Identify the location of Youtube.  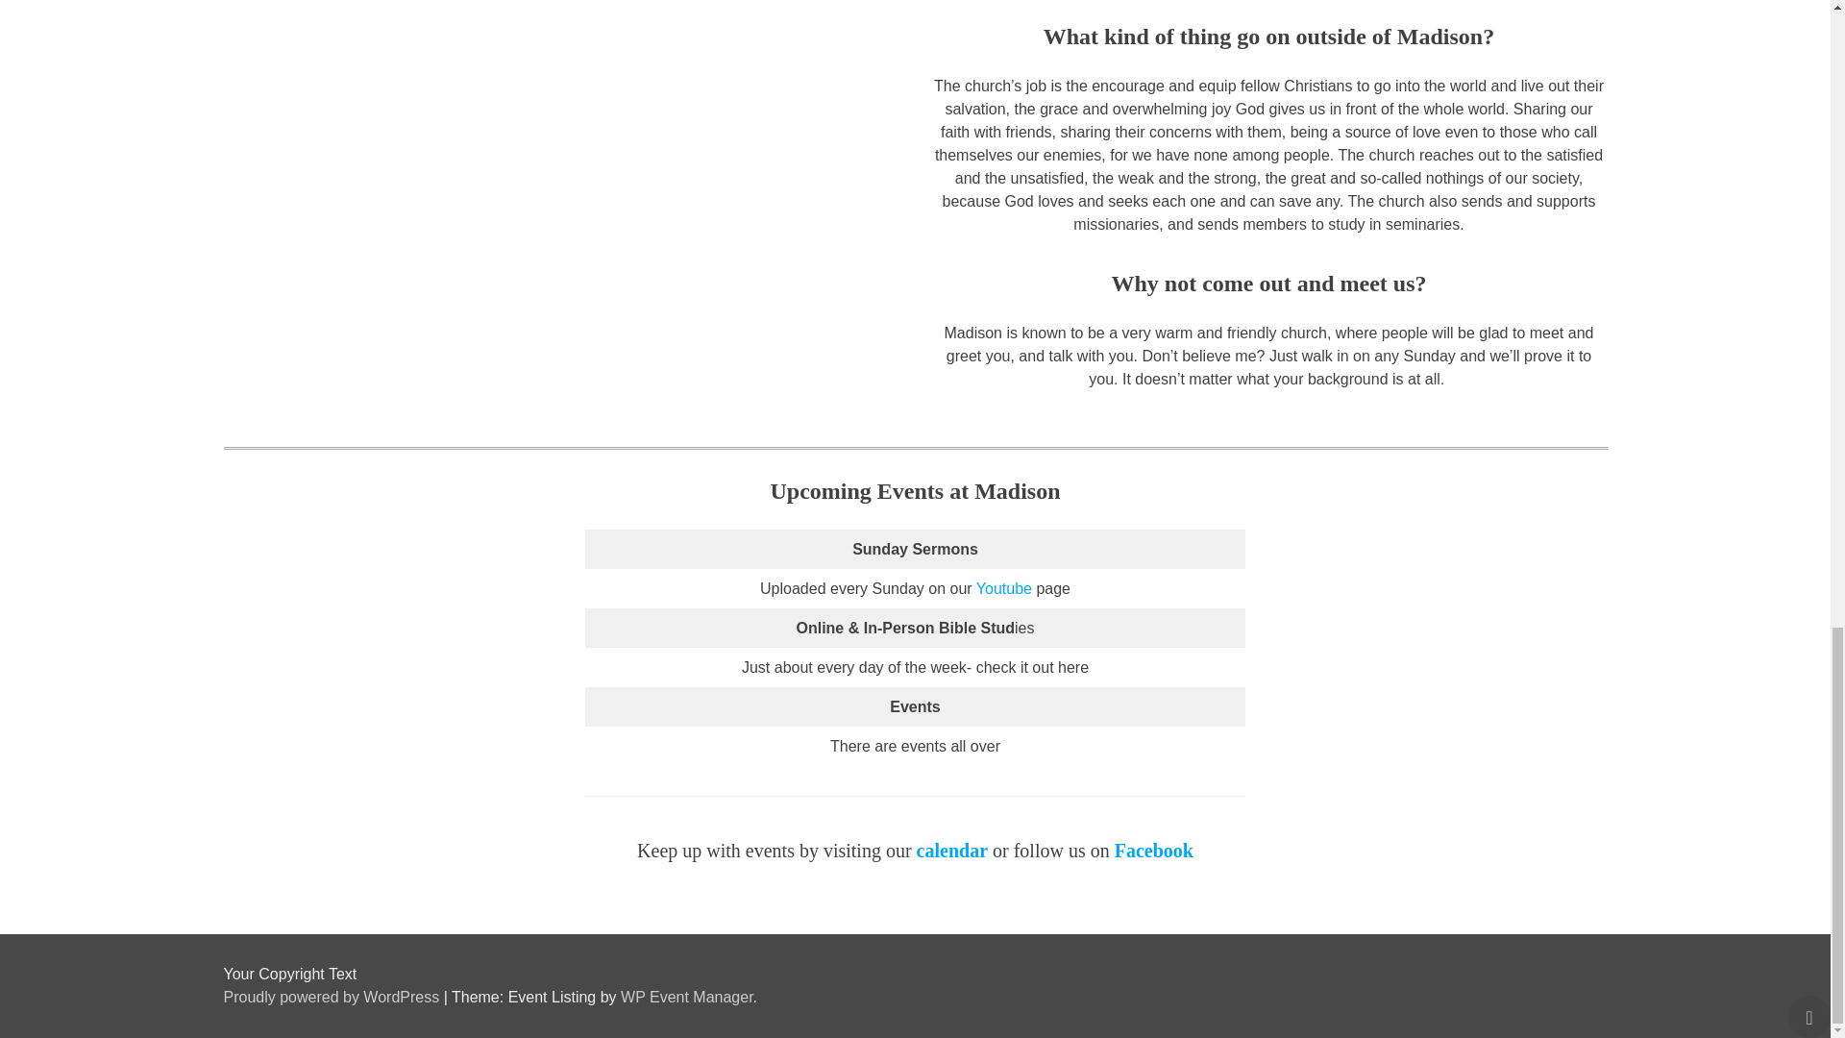
(1003, 588).